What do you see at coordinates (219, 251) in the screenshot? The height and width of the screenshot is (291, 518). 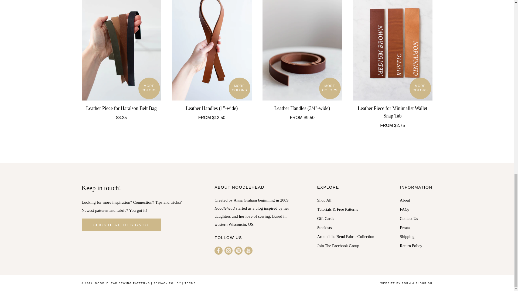 I see `Noodlehead Sewing Patterns on Facebook` at bounding box center [219, 251].